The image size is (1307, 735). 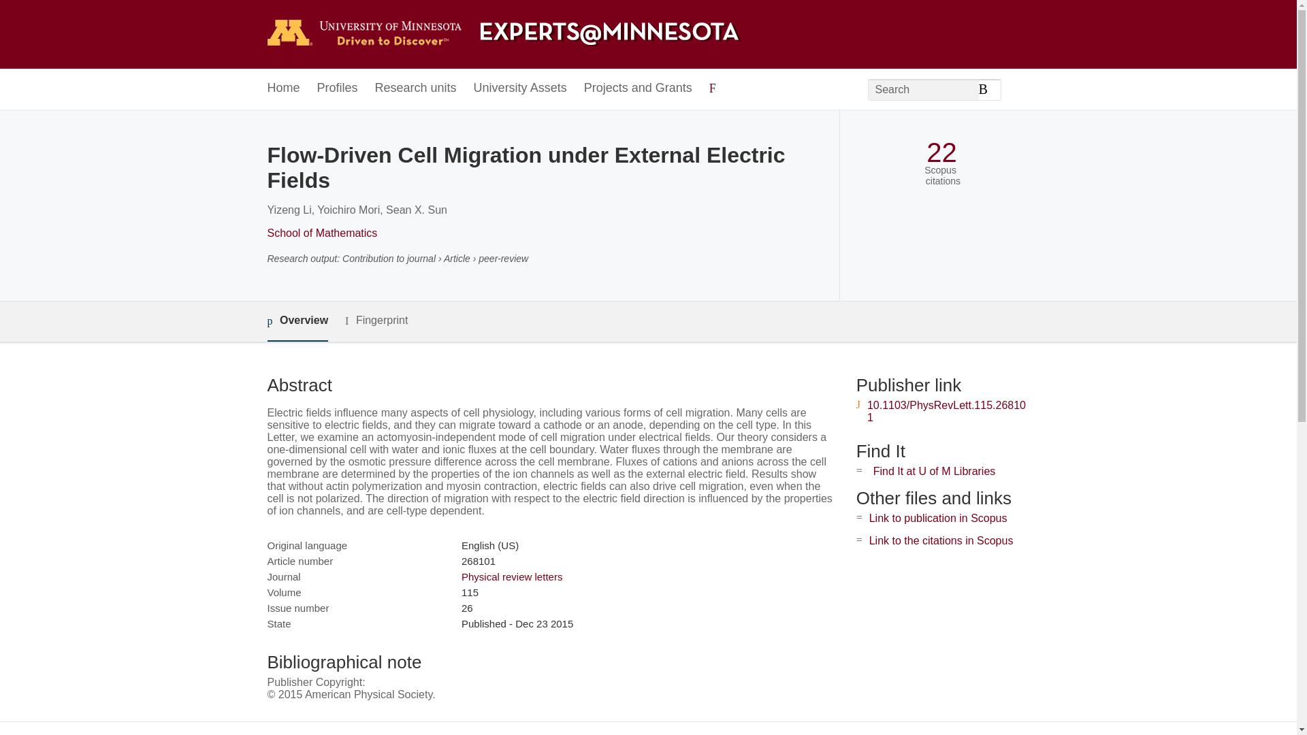 I want to click on Link to publication in Scopus, so click(x=938, y=518).